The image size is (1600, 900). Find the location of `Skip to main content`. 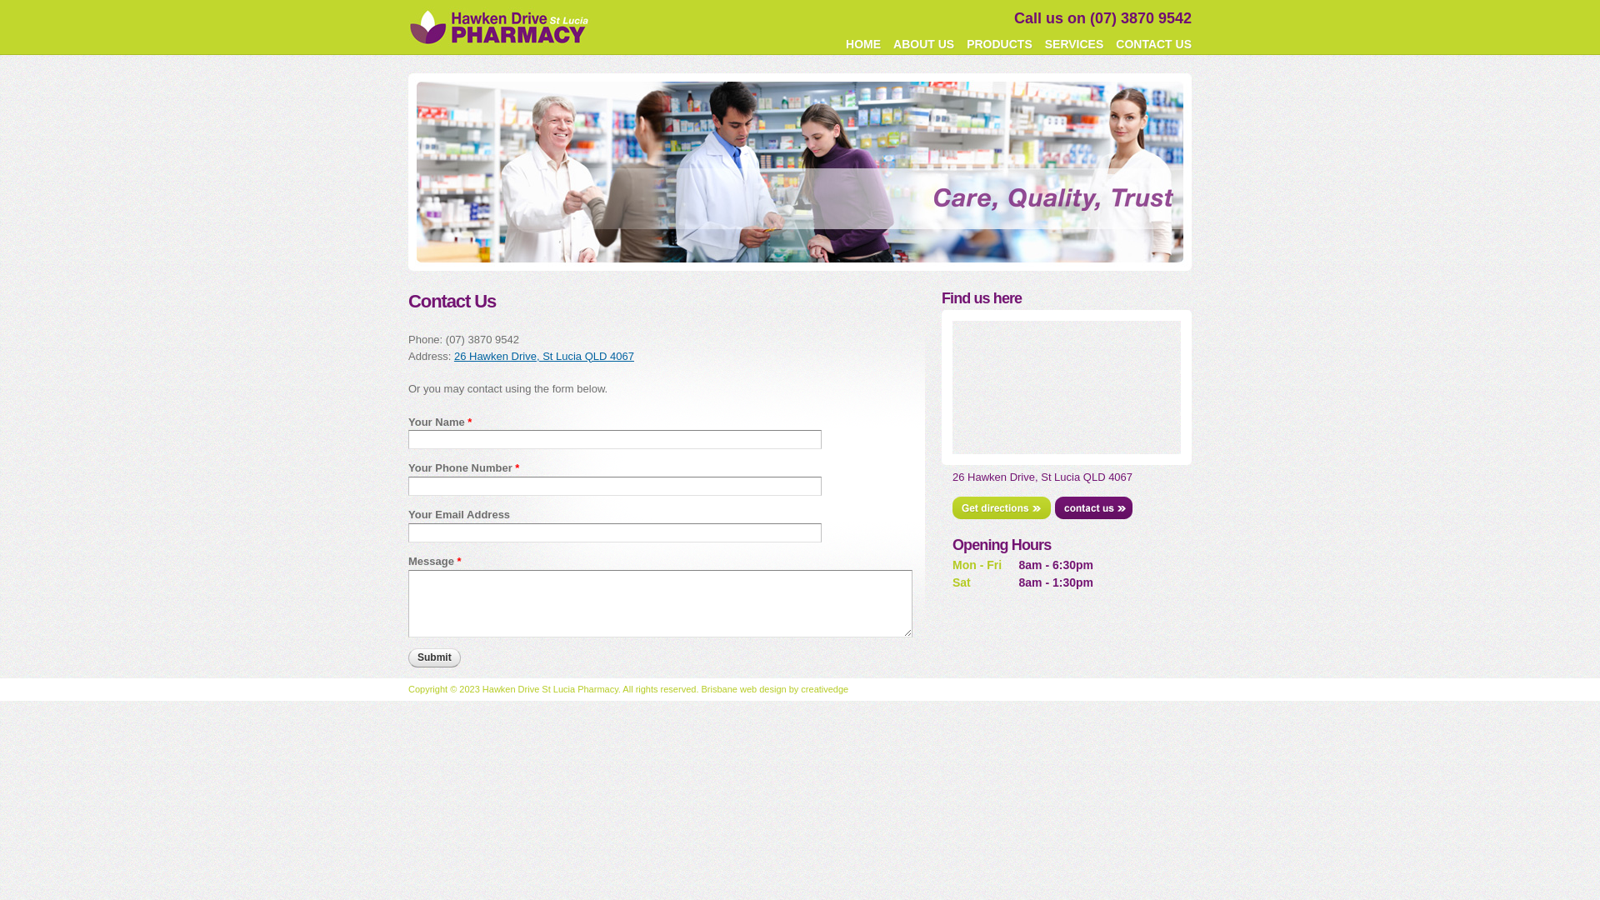

Skip to main content is located at coordinates (770, 2).